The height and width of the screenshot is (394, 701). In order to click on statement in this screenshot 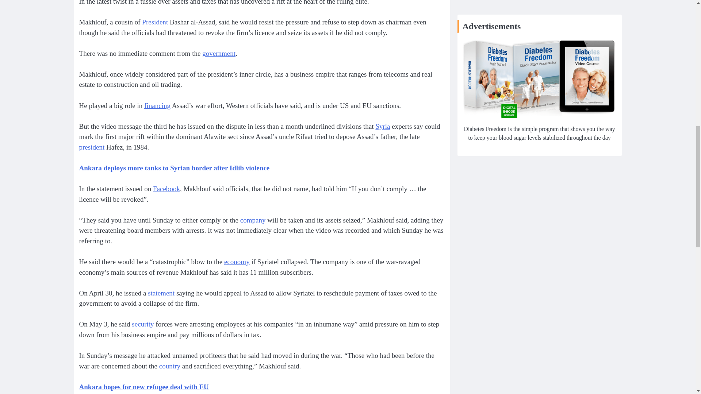, I will do `click(161, 293)`.